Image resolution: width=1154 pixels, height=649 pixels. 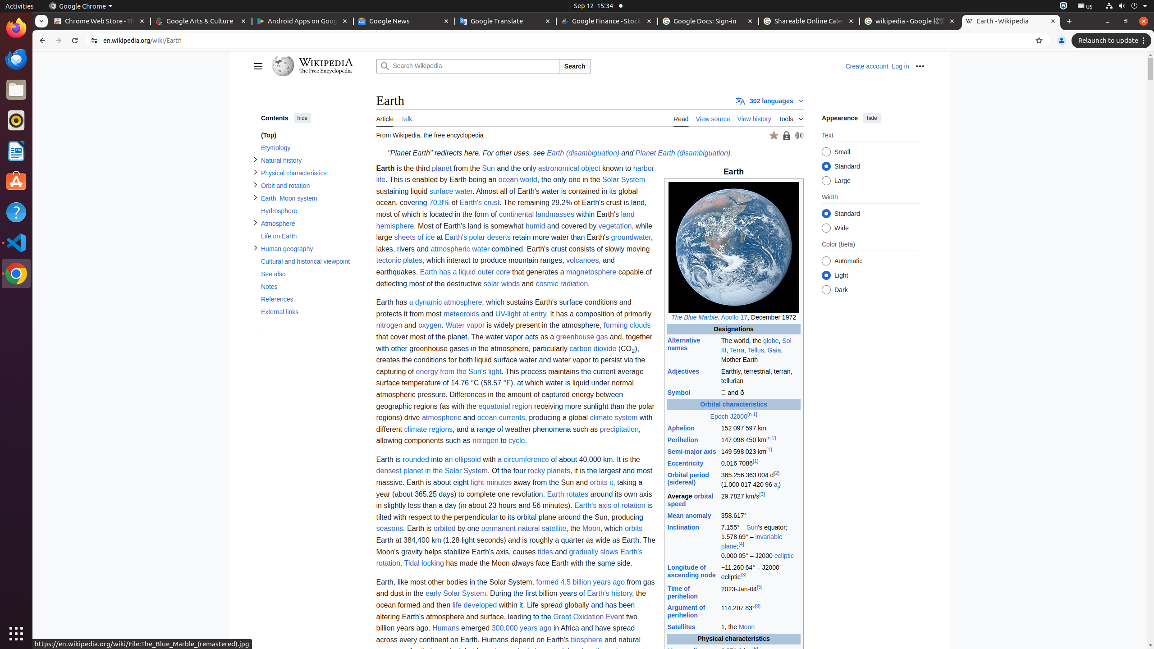 What do you see at coordinates (432, 471) in the screenshot?
I see `densest planet in the Solar System` at bounding box center [432, 471].